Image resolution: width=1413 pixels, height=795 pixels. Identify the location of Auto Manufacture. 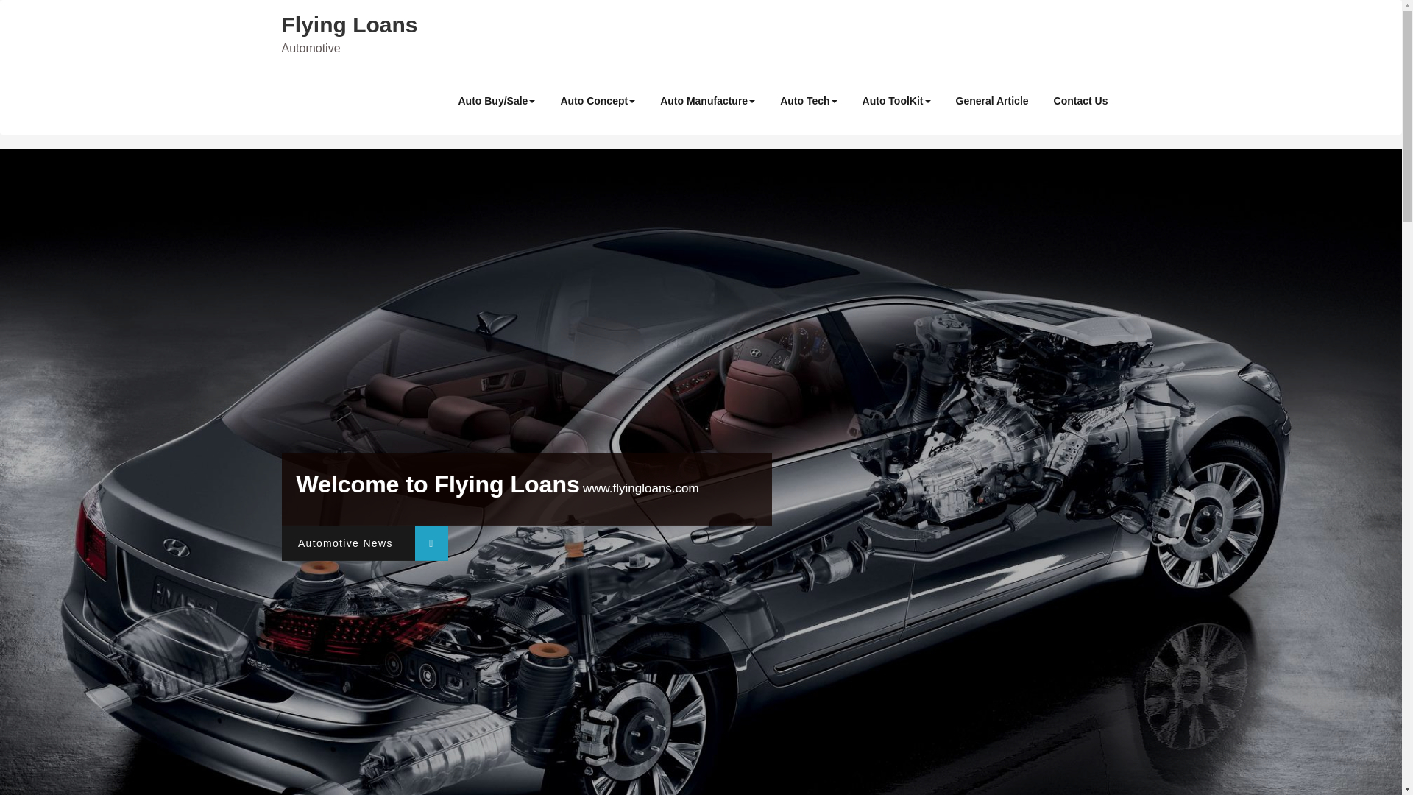
(706, 100).